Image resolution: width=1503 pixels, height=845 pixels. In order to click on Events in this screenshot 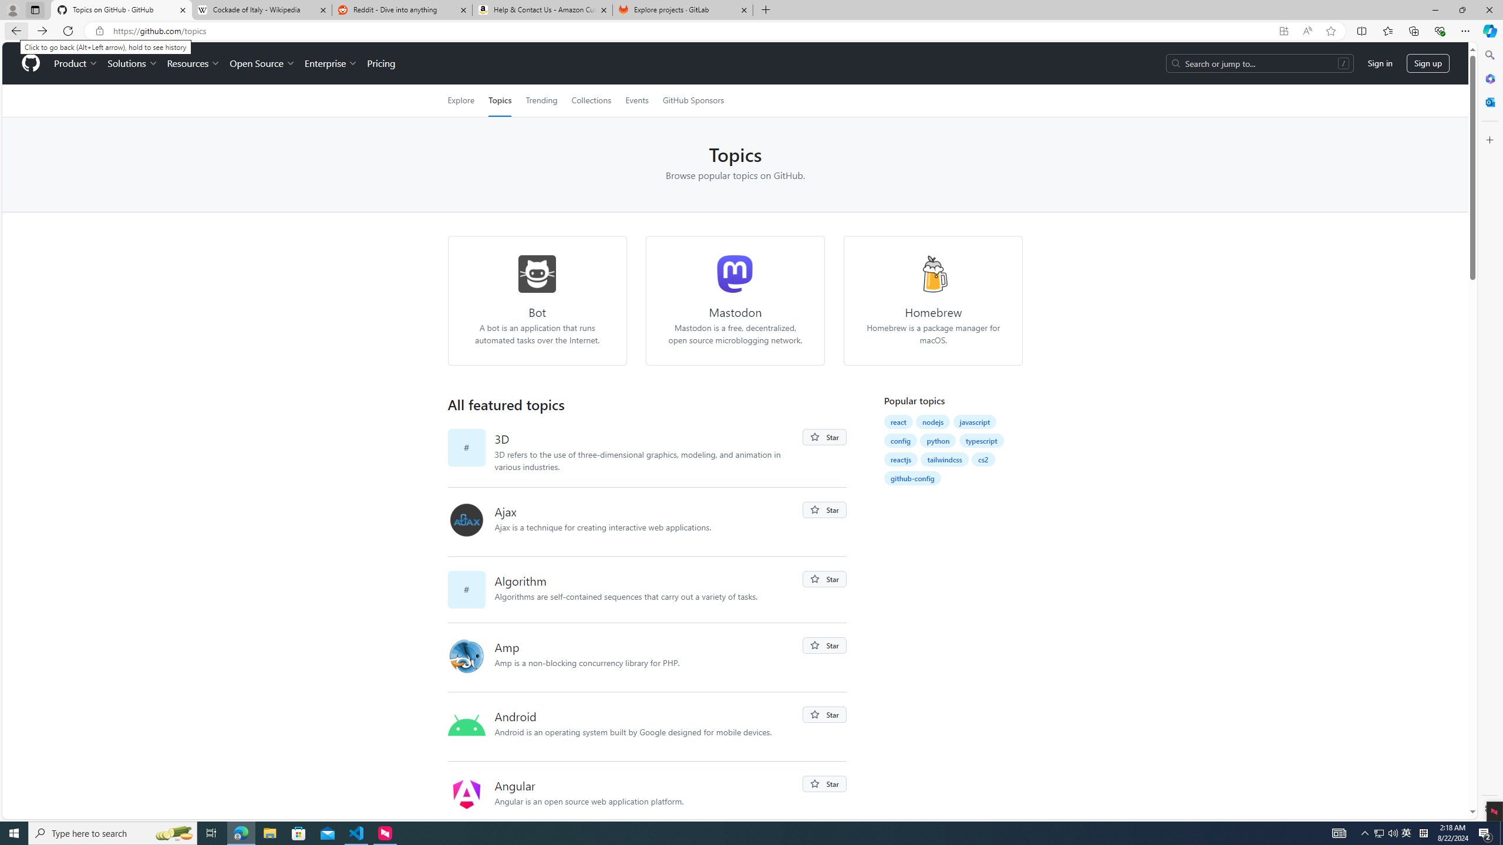, I will do `click(636, 100)`.